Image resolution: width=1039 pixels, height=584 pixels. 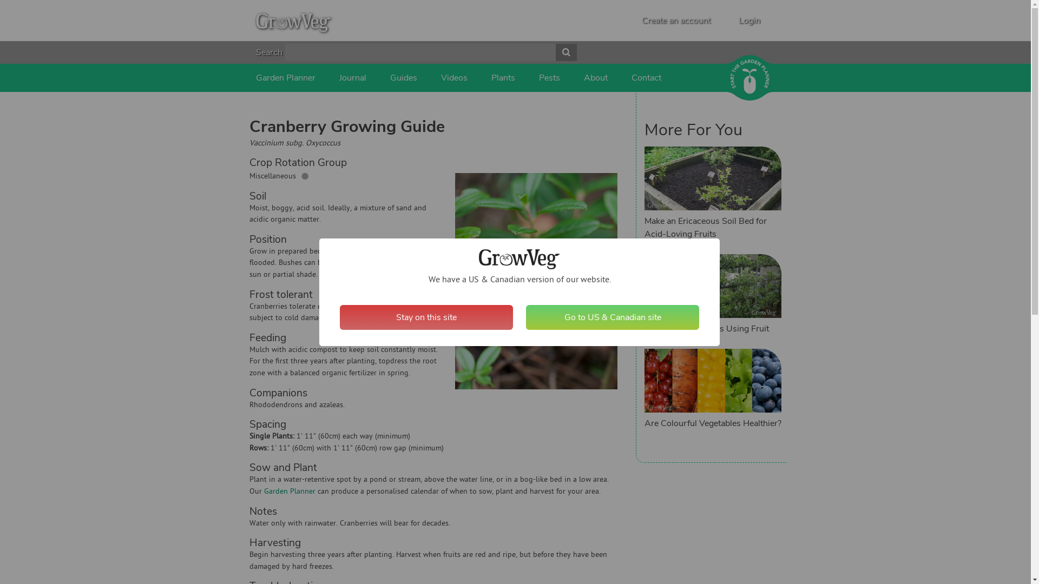 I want to click on Garden Design Ideas Using Fruit, so click(x=707, y=329).